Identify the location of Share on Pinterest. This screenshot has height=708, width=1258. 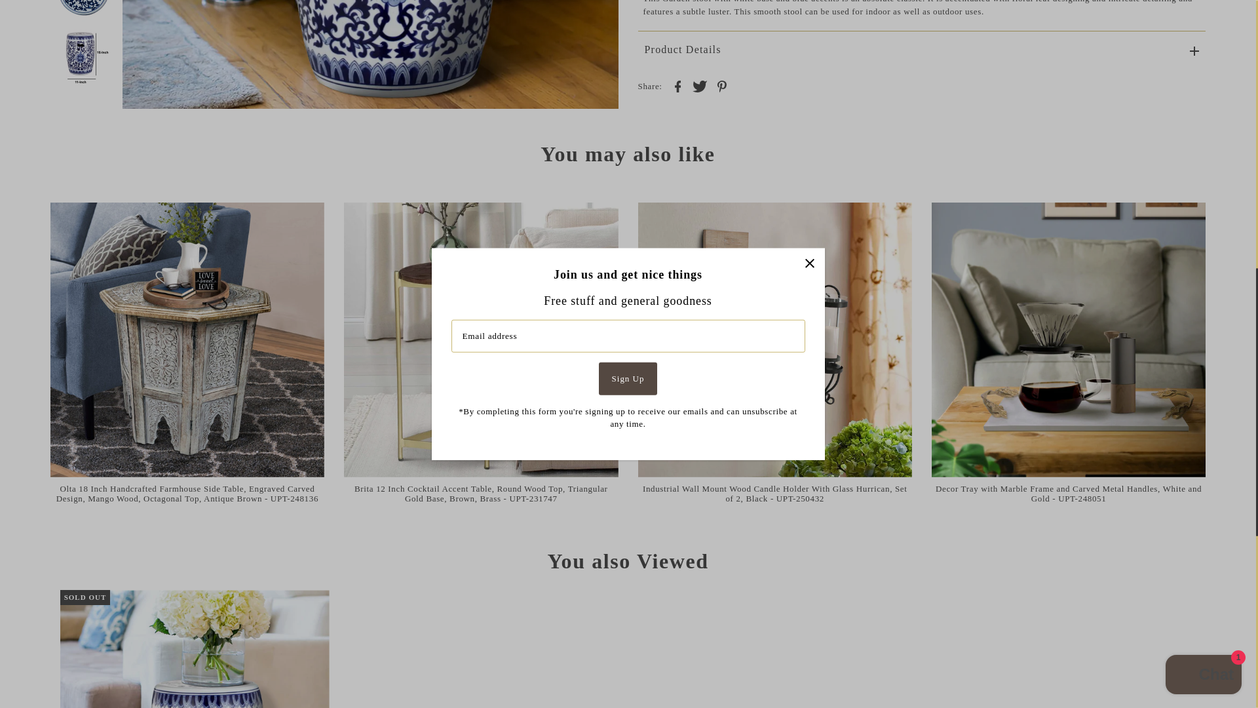
(722, 85).